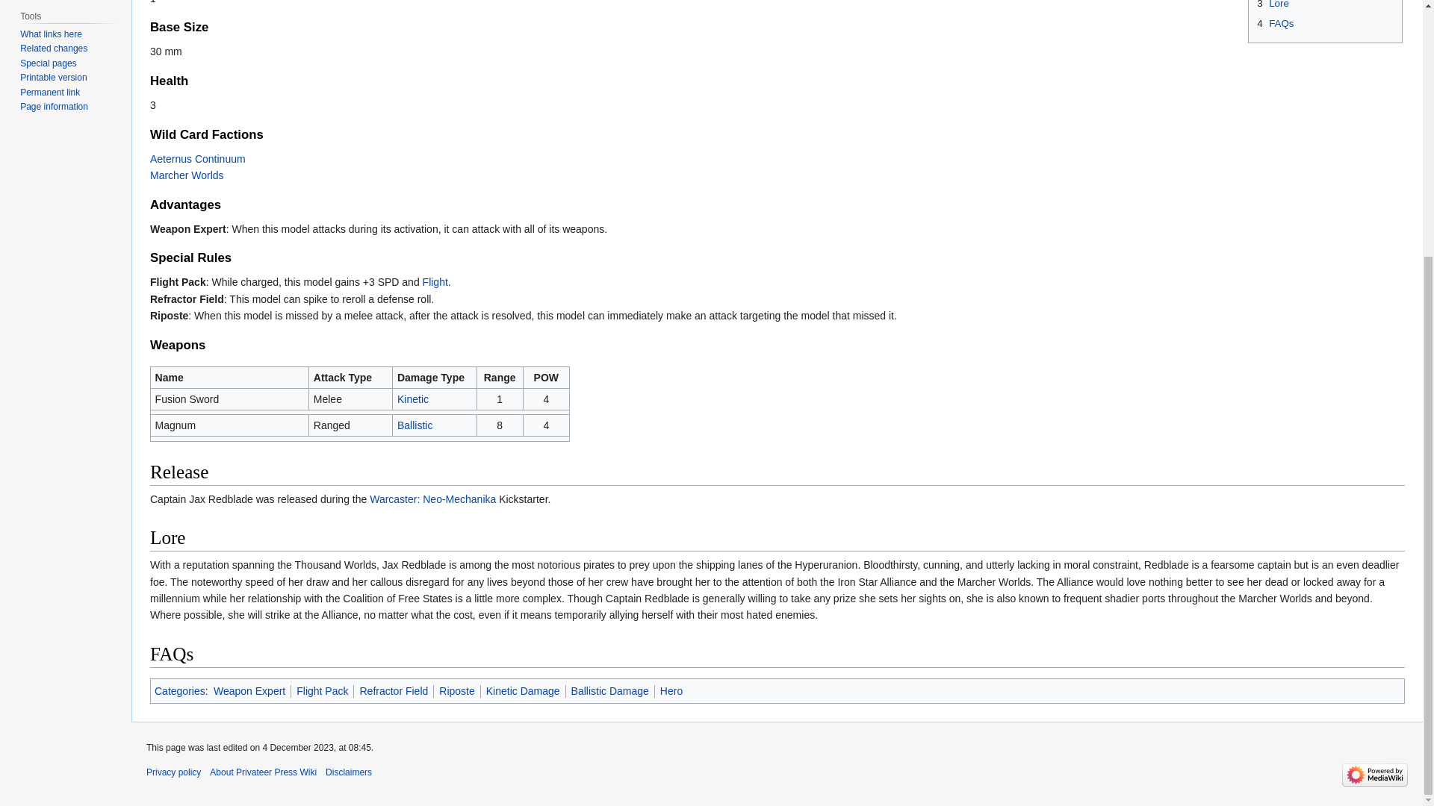 The image size is (1434, 806). Describe the element at coordinates (415, 425) in the screenshot. I see `Category:Ballistic Damage` at that location.